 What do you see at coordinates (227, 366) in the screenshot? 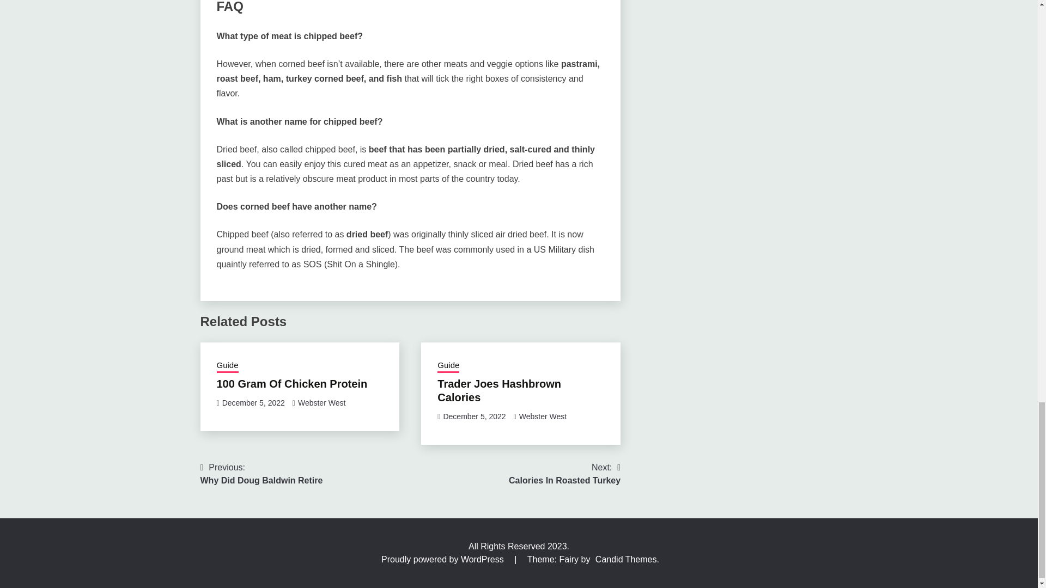
I see `Webster West` at bounding box center [227, 366].